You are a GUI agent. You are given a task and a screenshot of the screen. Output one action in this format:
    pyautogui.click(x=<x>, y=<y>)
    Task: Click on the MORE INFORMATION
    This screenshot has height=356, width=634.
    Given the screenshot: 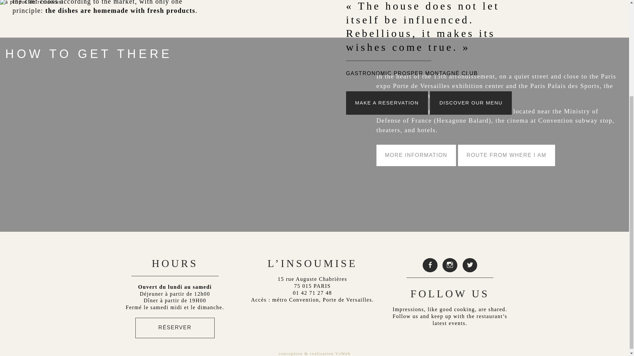 What is the action you would take?
    pyautogui.click(x=416, y=155)
    